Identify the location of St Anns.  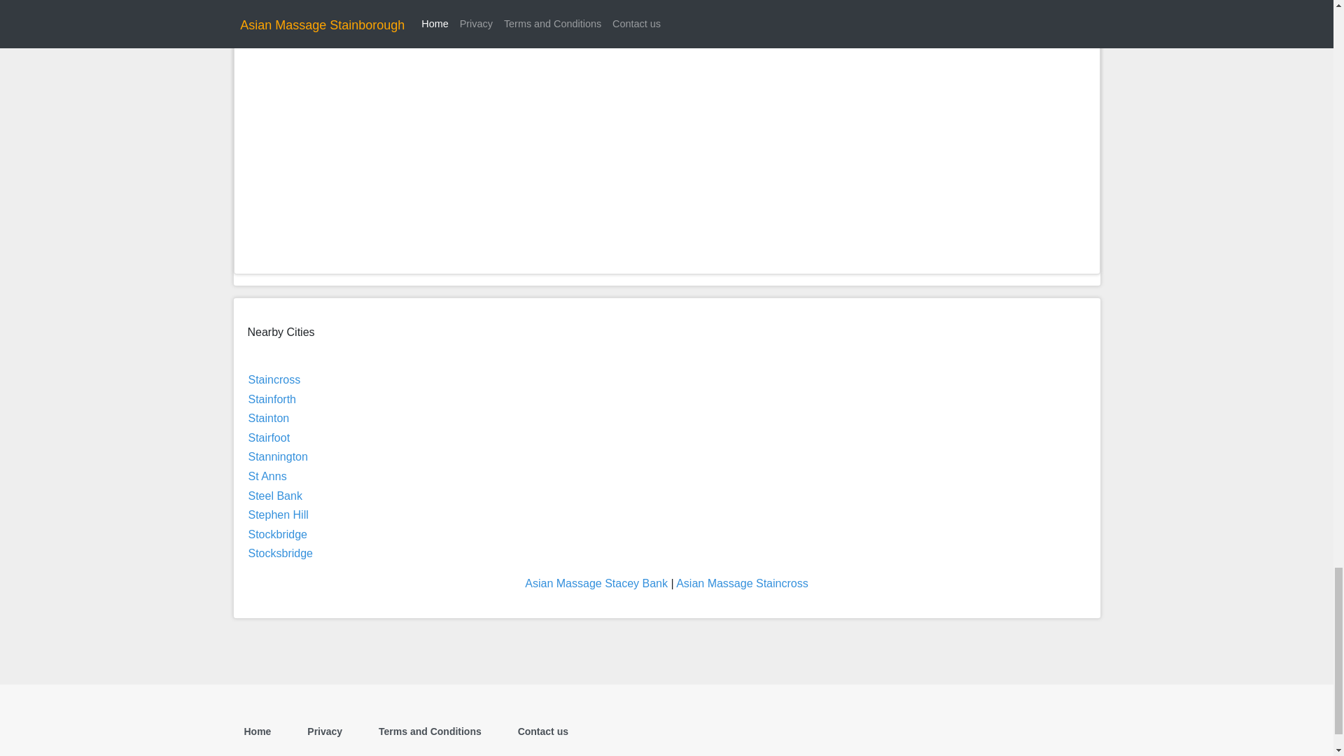
(266, 476).